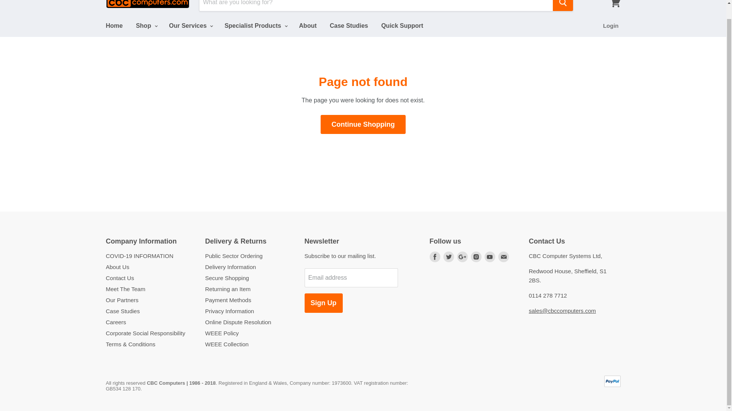 The width and height of the screenshot is (732, 411). Describe the element at coordinates (190, 26) in the screenshot. I see `Our Services` at that location.